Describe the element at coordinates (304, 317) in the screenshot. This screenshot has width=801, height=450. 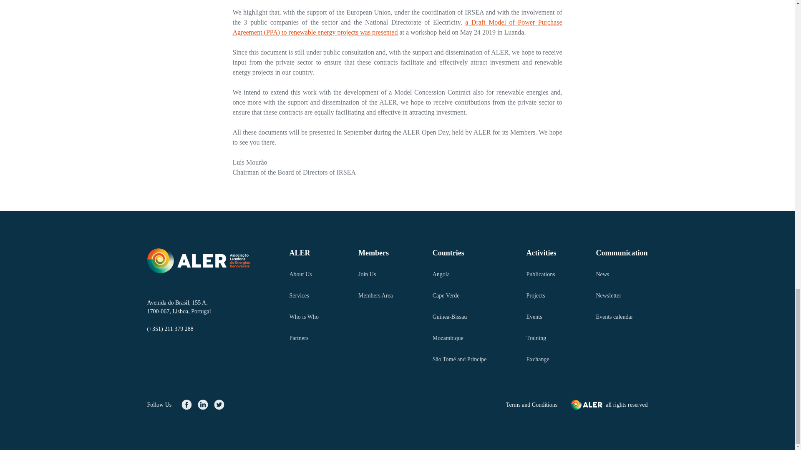
I see `Who is Who` at that location.